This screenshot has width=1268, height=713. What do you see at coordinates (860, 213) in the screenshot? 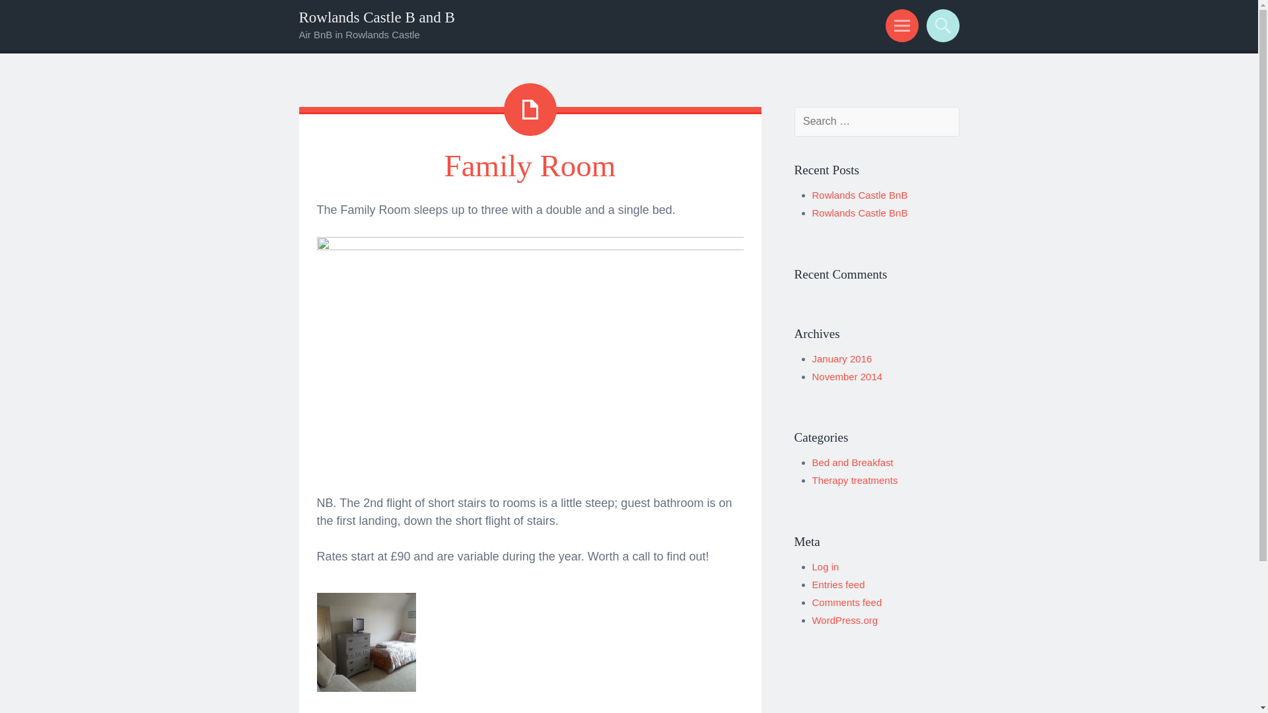
I see `Rowlands Castle BnB` at bounding box center [860, 213].